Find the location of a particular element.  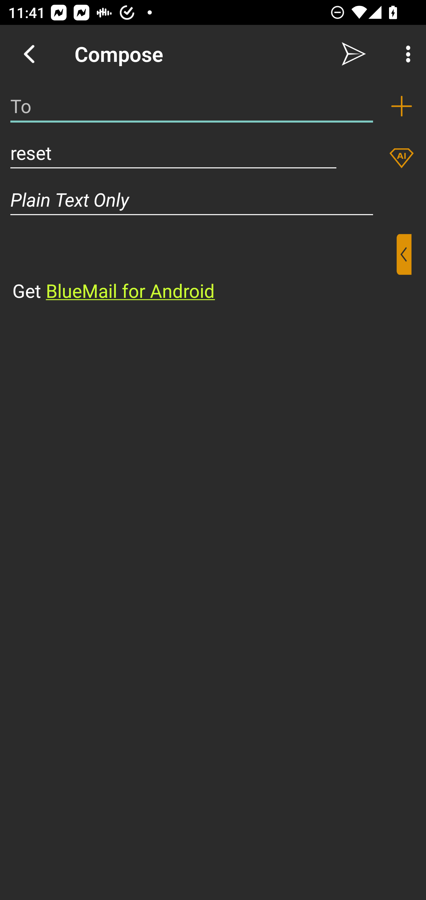

Send is located at coordinates (354, 54).